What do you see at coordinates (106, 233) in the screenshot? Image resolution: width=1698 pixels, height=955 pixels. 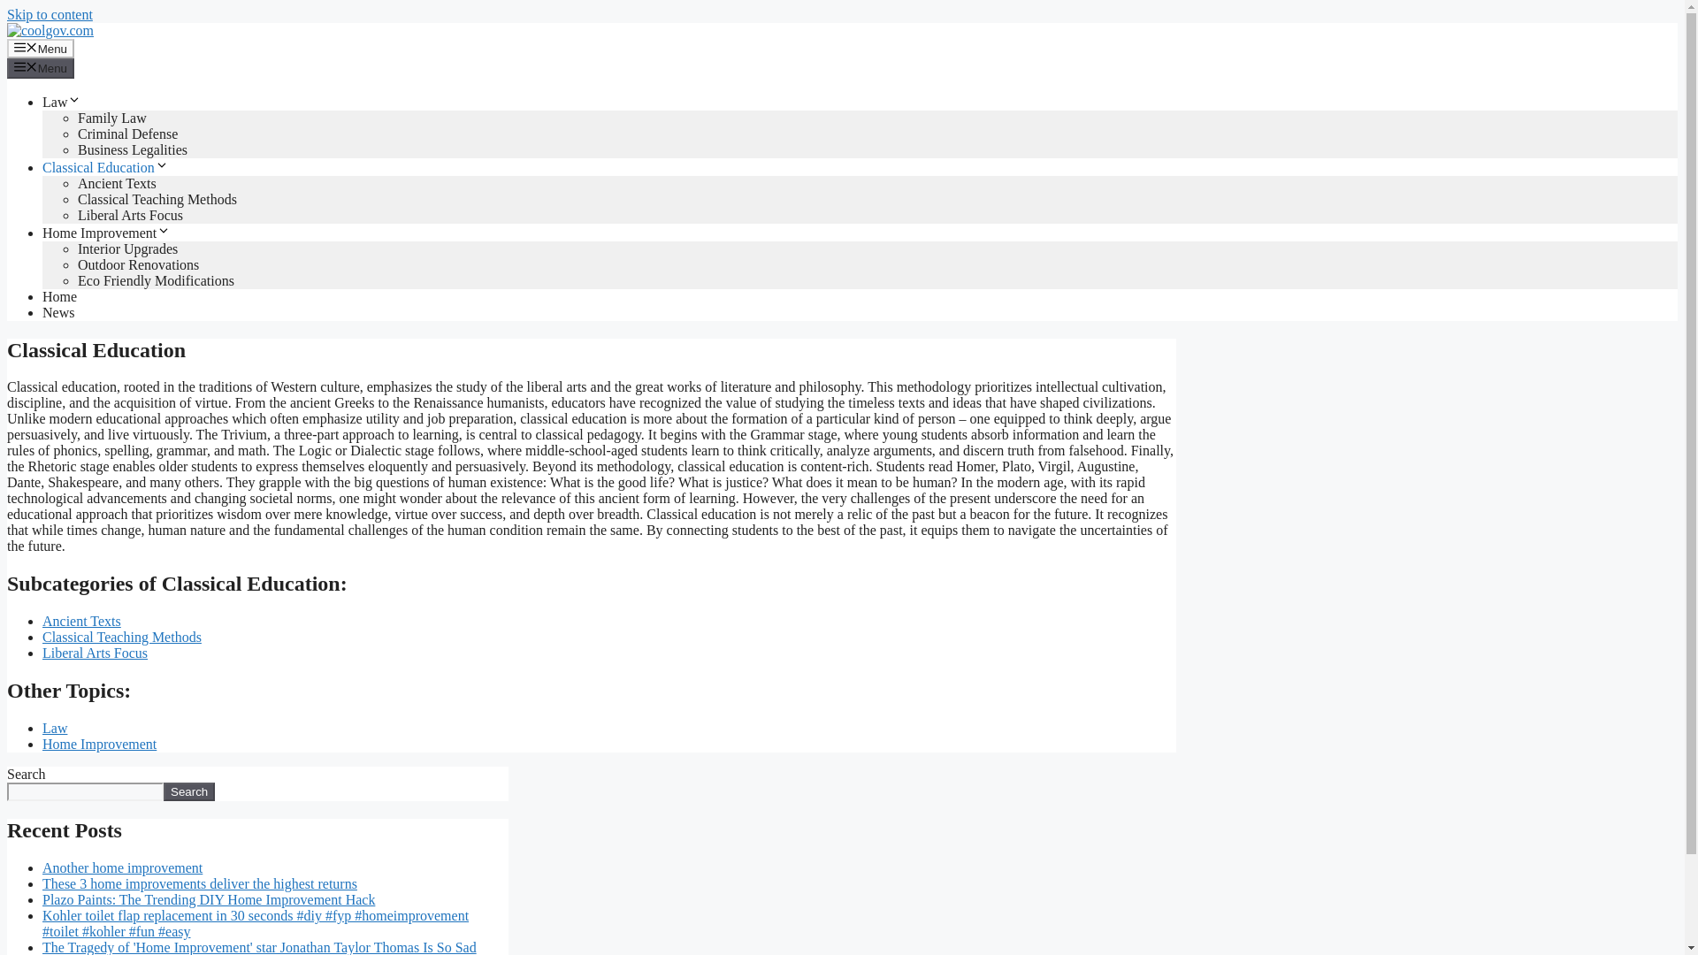 I see `Home Improvement` at bounding box center [106, 233].